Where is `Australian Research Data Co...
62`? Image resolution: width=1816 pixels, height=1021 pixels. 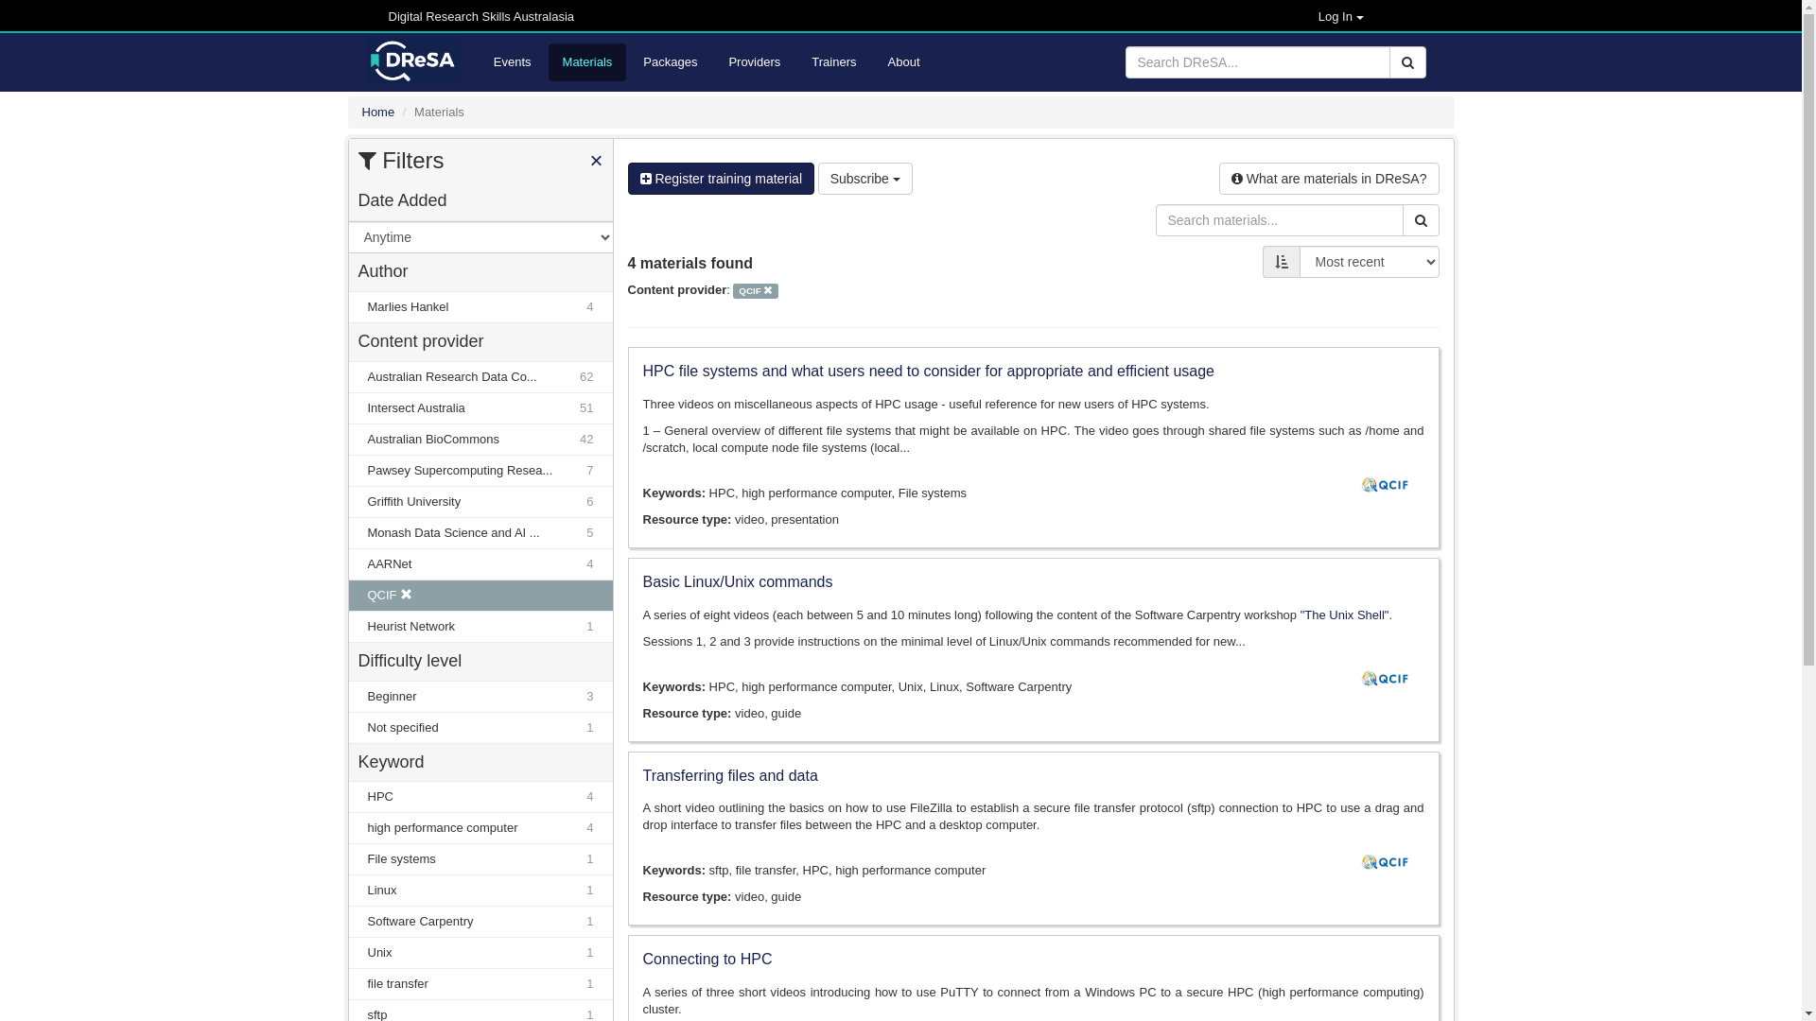
Australian Research Data Co...
62 is located at coordinates (480, 377).